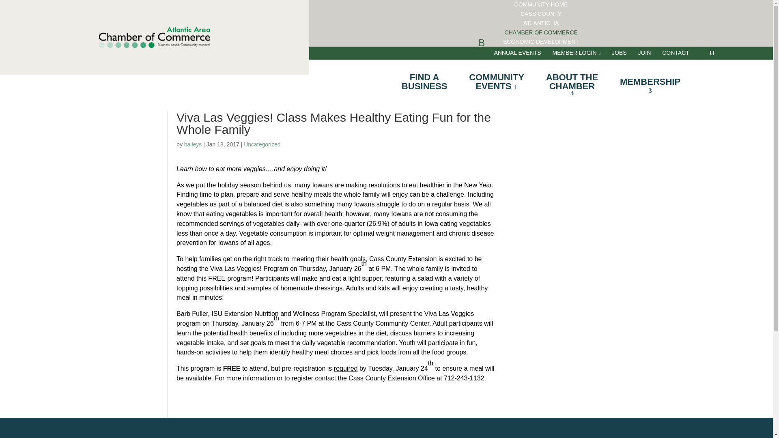 The image size is (779, 438). I want to click on MEMBERSHIP, so click(541, 23).